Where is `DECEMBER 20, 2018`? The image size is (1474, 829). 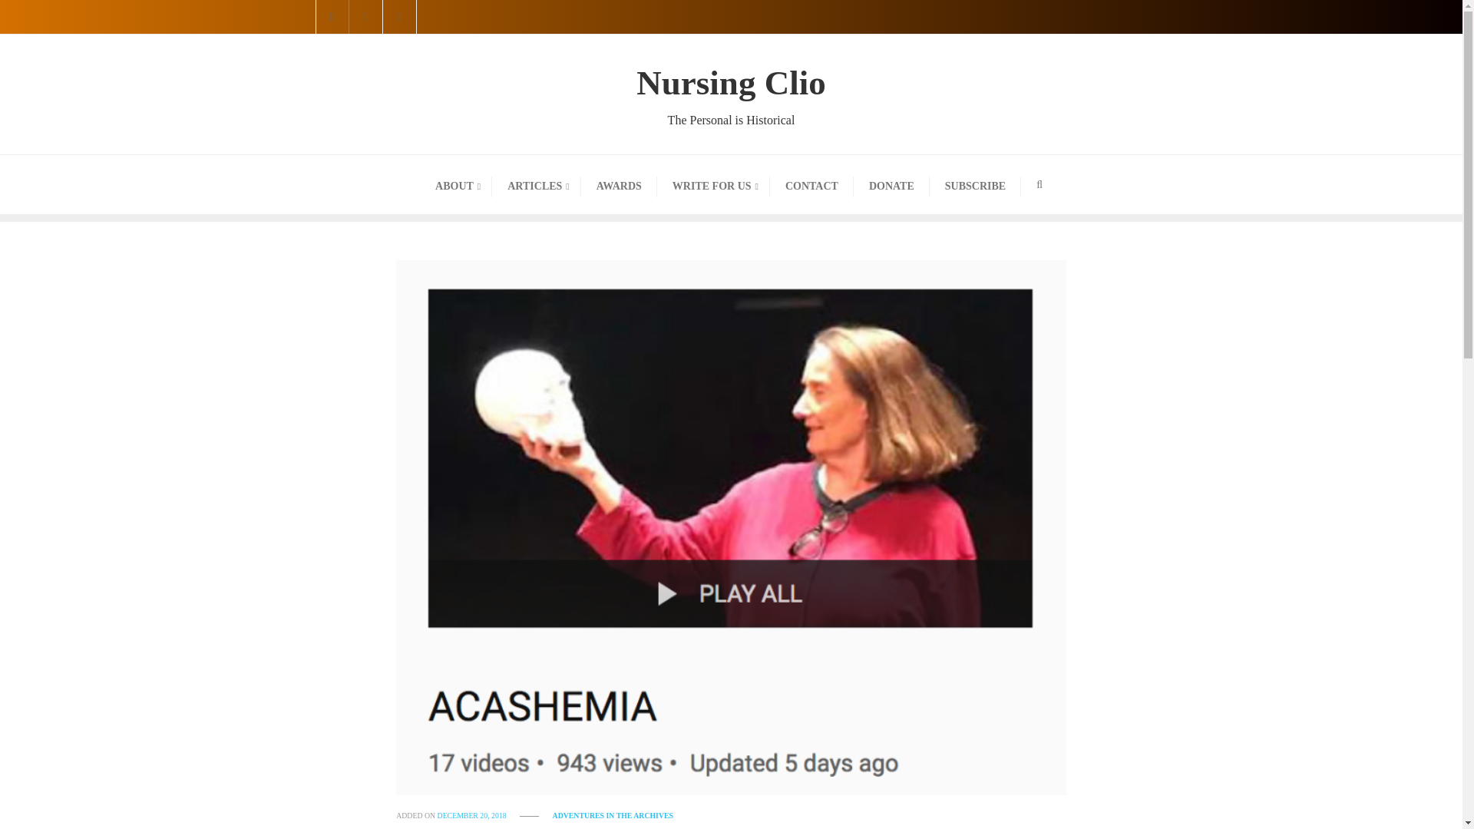 DECEMBER 20, 2018 is located at coordinates (731, 94).